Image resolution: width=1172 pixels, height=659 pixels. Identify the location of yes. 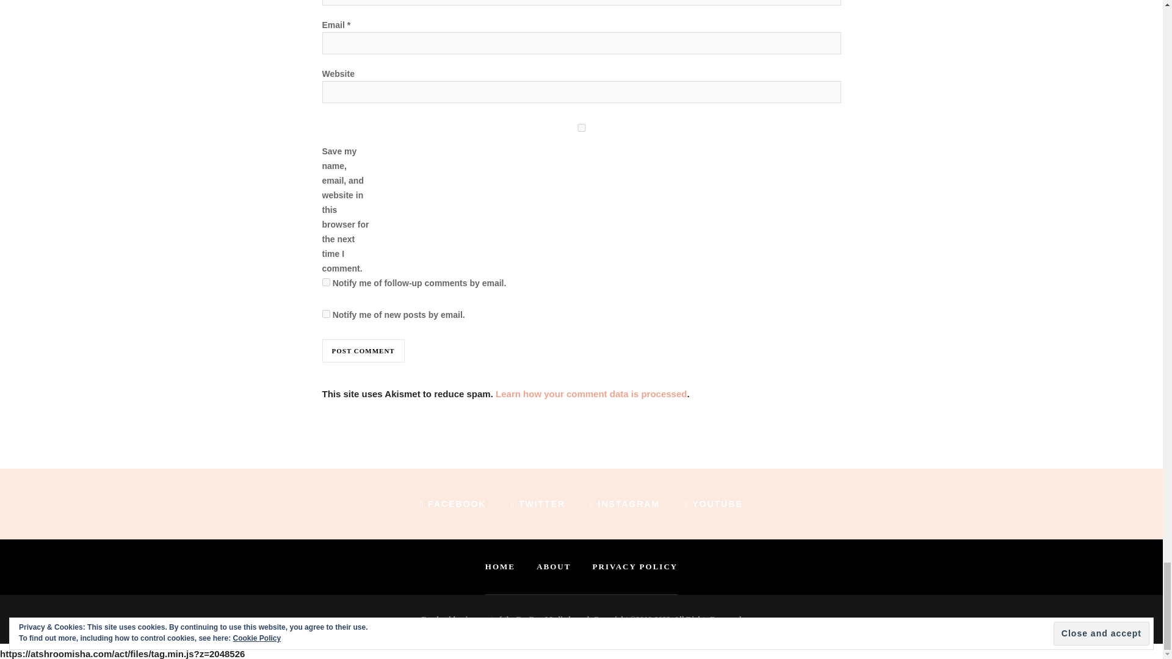
(582, 128).